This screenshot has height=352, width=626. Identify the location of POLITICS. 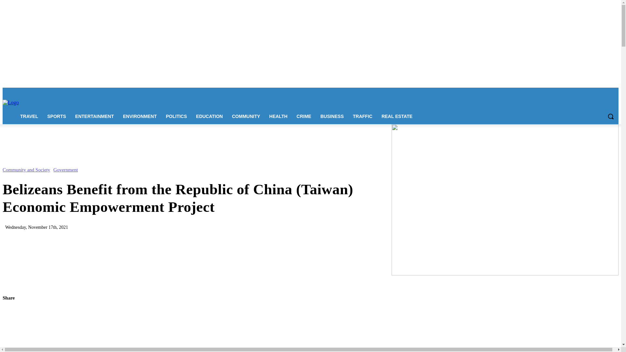
(176, 116).